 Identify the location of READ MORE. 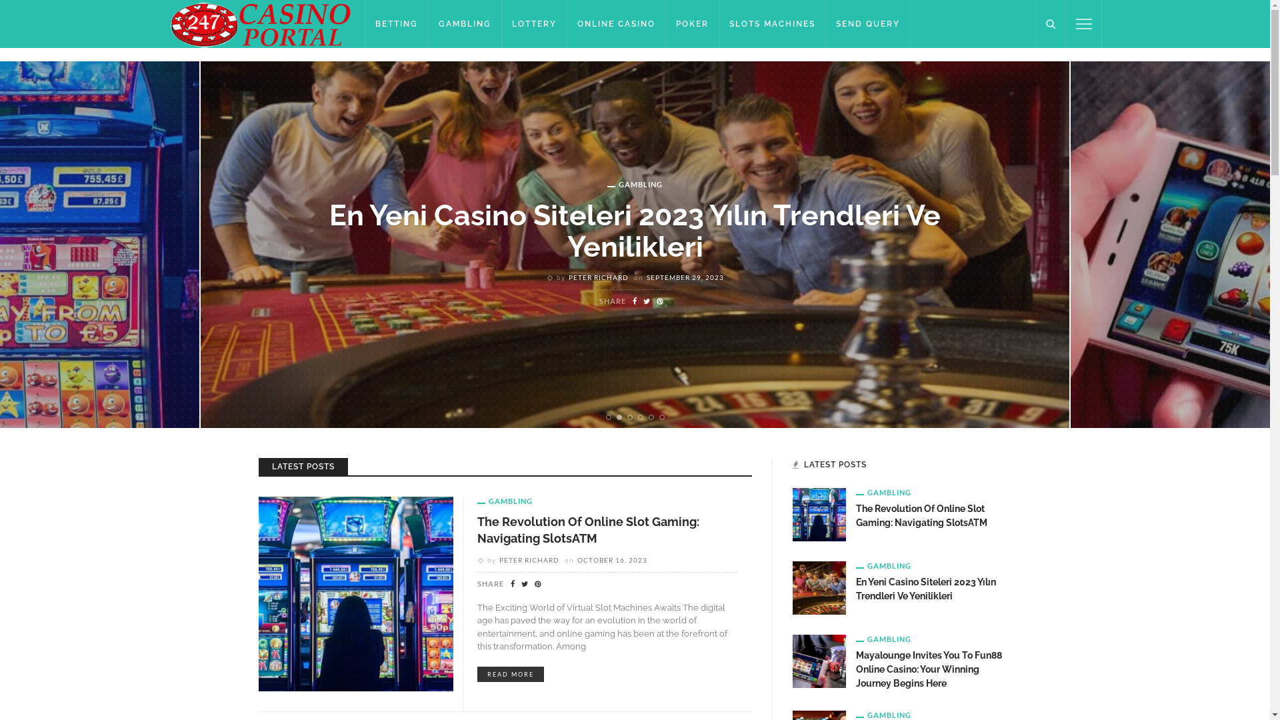
(511, 675).